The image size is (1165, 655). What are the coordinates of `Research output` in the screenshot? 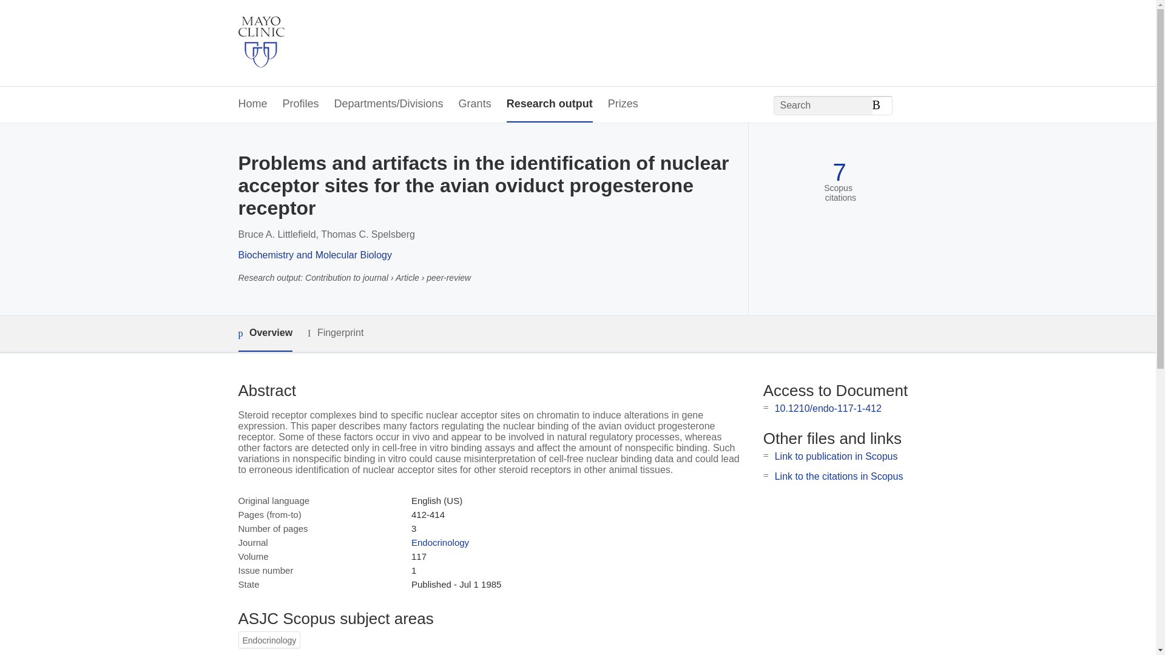 It's located at (550, 104).